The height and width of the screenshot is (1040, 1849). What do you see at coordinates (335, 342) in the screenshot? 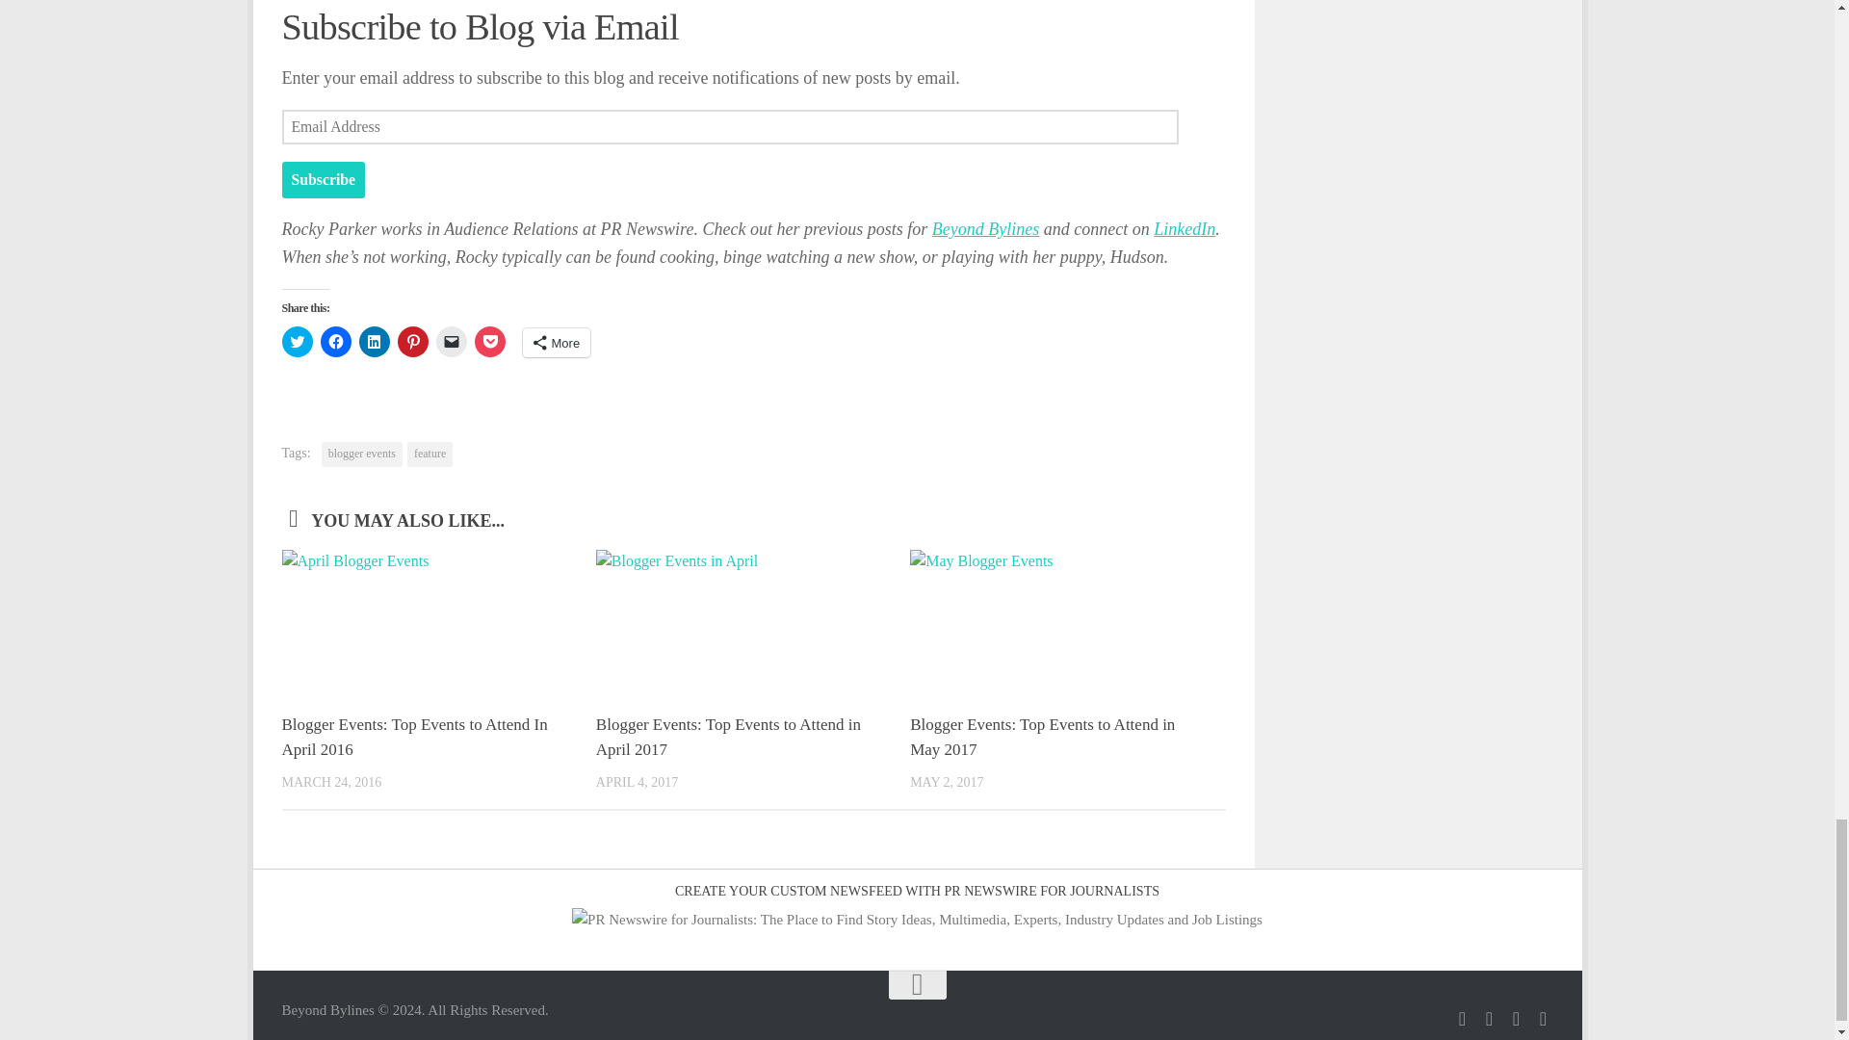
I see `Click to share on Facebook` at bounding box center [335, 342].